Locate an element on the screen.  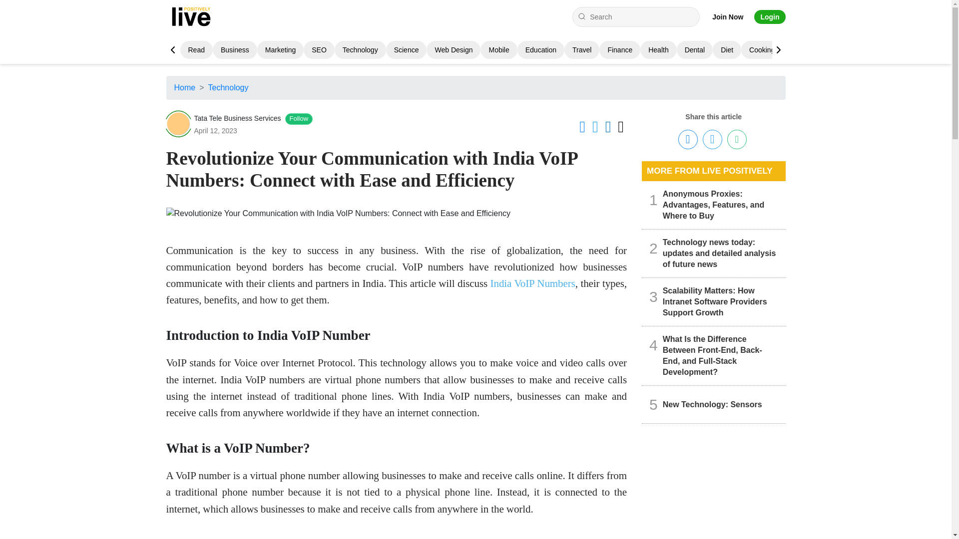
Business is located at coordinates (235, 50).